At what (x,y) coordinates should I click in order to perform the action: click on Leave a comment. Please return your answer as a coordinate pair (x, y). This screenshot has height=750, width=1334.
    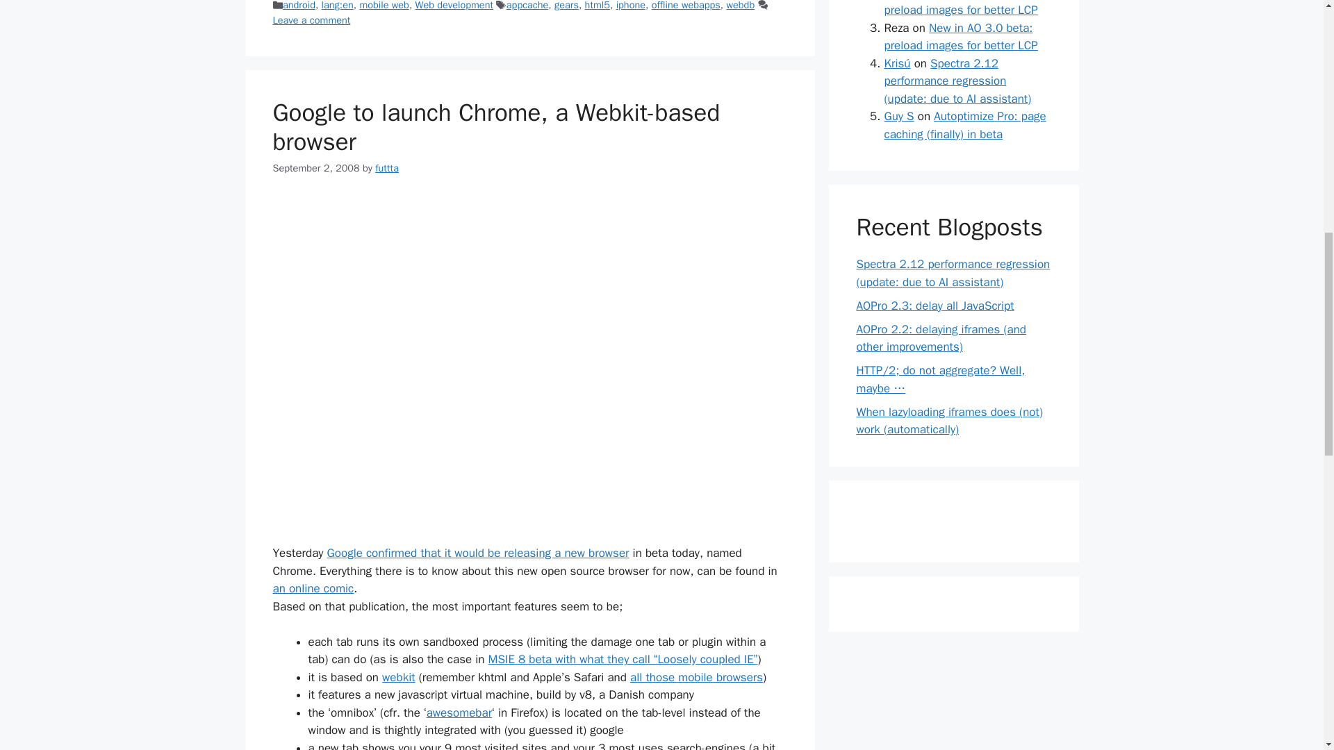
    Looking at the image, I should click on (311, 19).